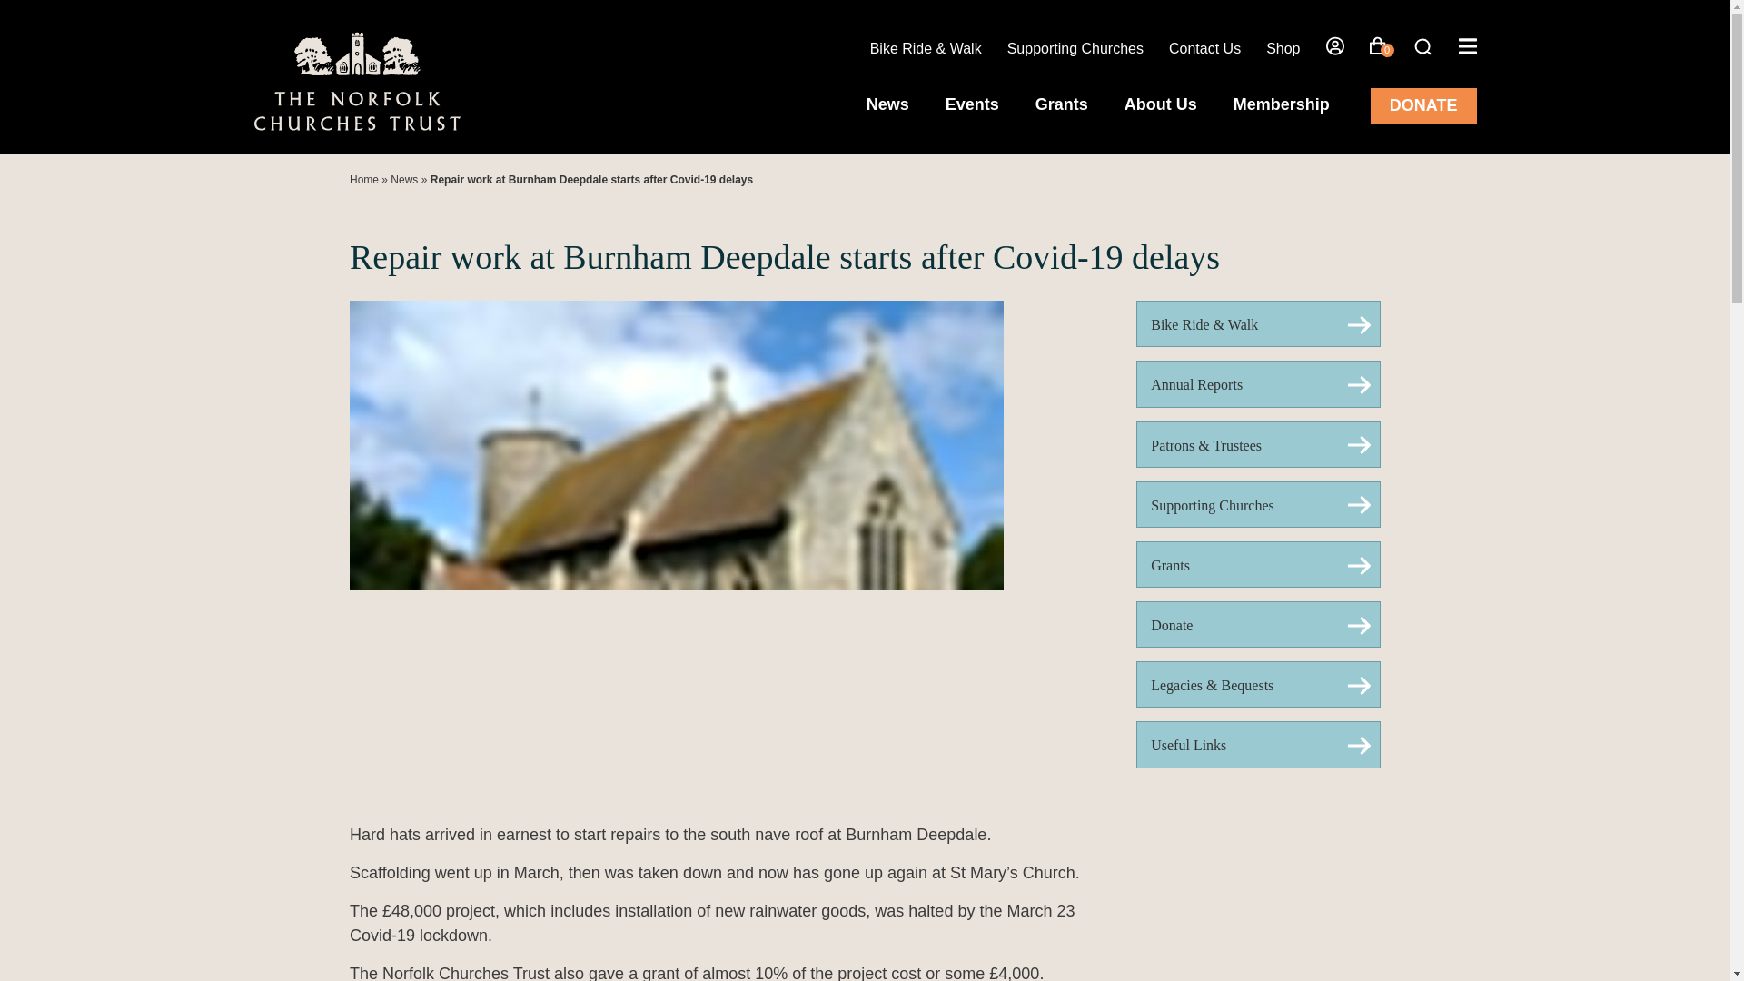  What do you see at coordinates (1283, 48) in the screenshot?
I see `Shop` at bounding box center [1283, 48].